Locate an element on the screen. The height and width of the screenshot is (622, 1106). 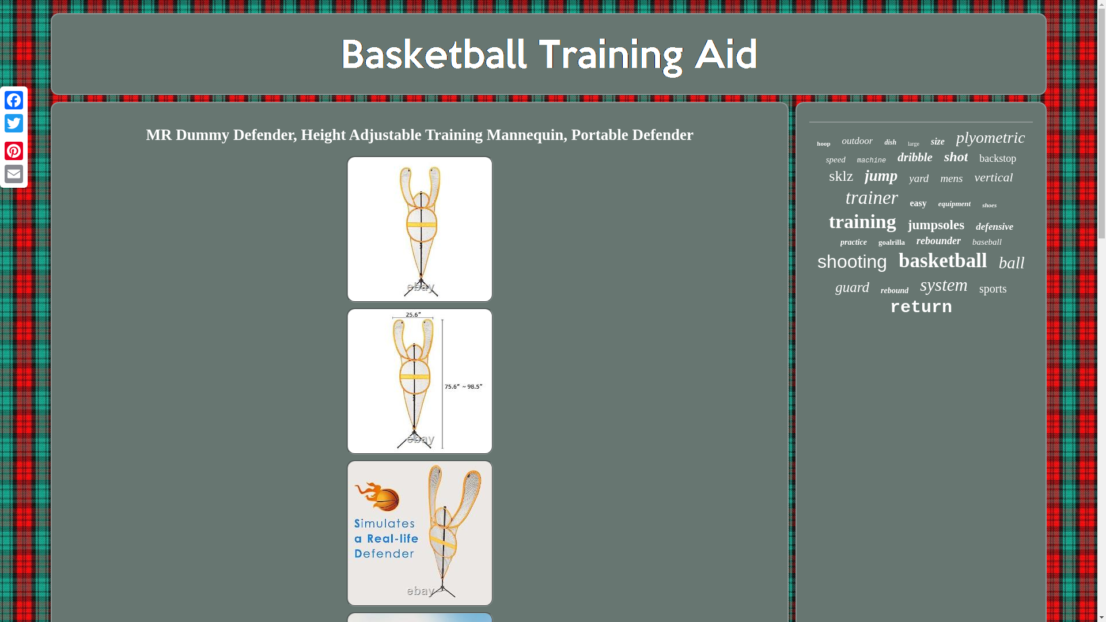
machine is located at coordinates (871, 161).